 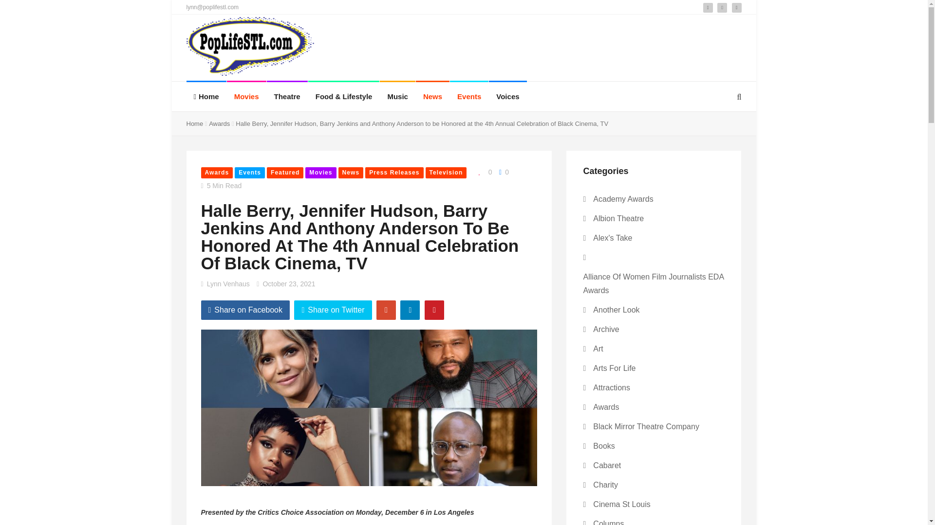 I want to click on Like this, so click(x=483, y=172).